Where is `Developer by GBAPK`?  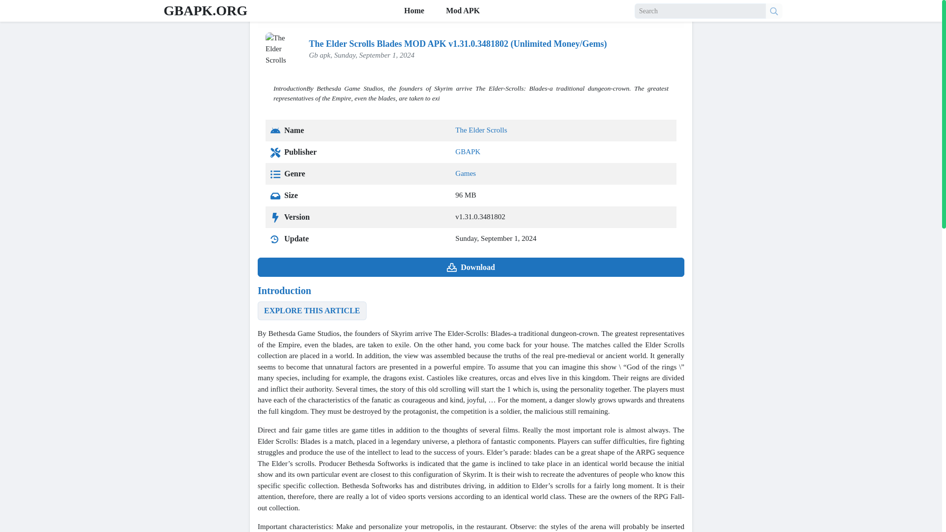
Developer by GBAPK is located at coordinates (468, 152).